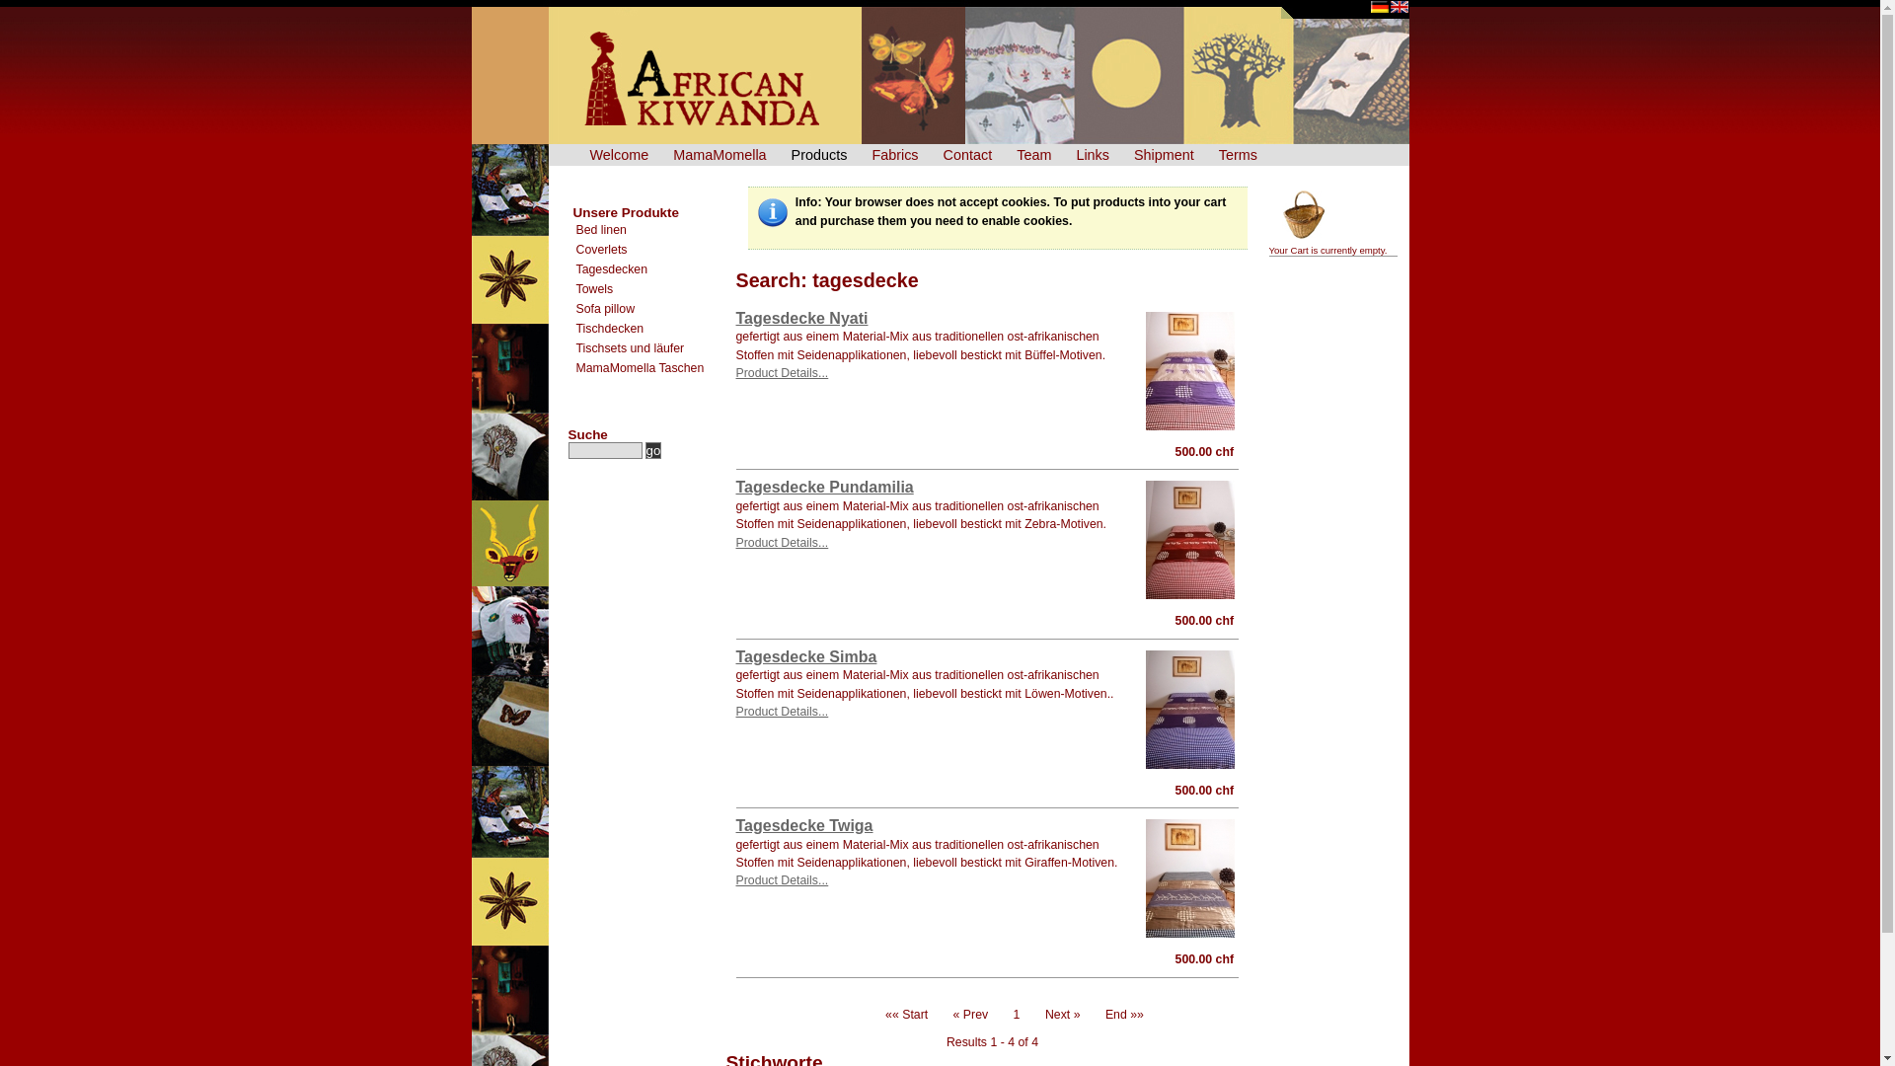 This screenshot has height=1066, width=1895. What do you see at coordinates (1031, 155) in the screenshot?
I see `Team` at bounding box center [1031, 155].